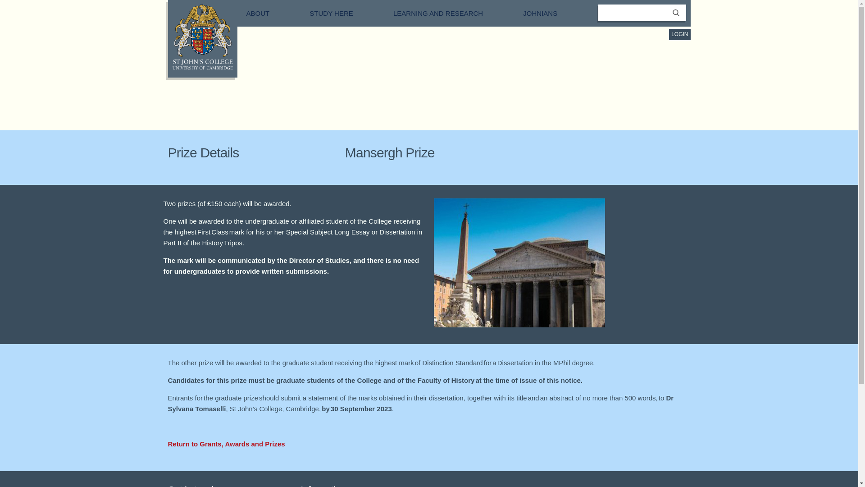 This screenshot has width=865, height=487. What do you see at coordinates (268, 13) in the screenshot?
I see `ABOUT` at bounding box center [268, 13].